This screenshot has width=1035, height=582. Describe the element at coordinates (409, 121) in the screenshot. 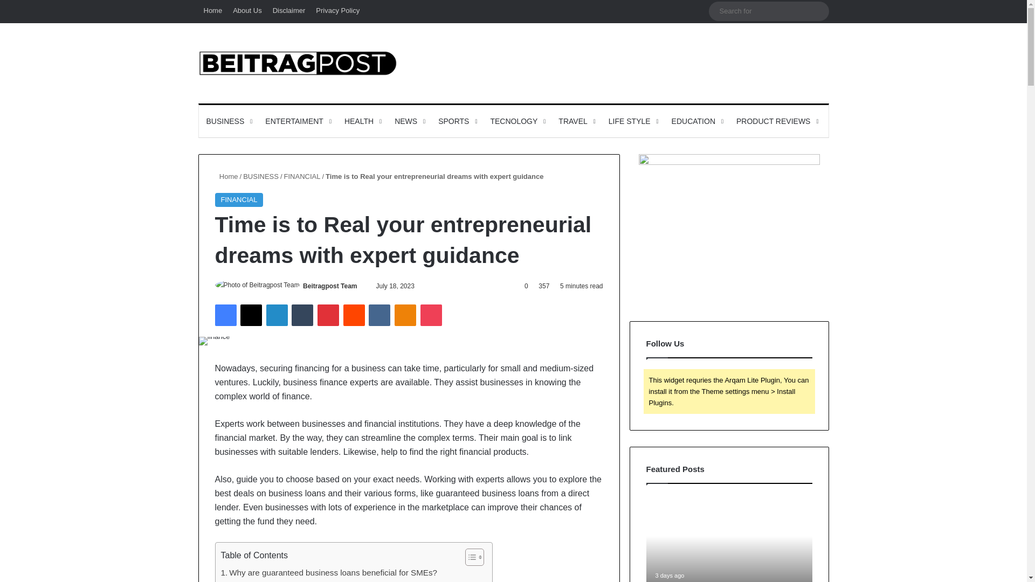

I see `NEWS` at that location.